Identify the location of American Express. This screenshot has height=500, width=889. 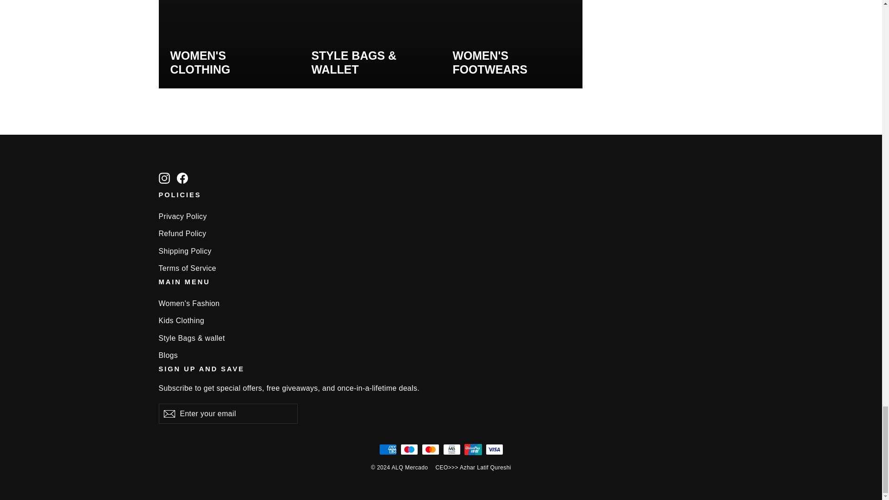
(387, 449).